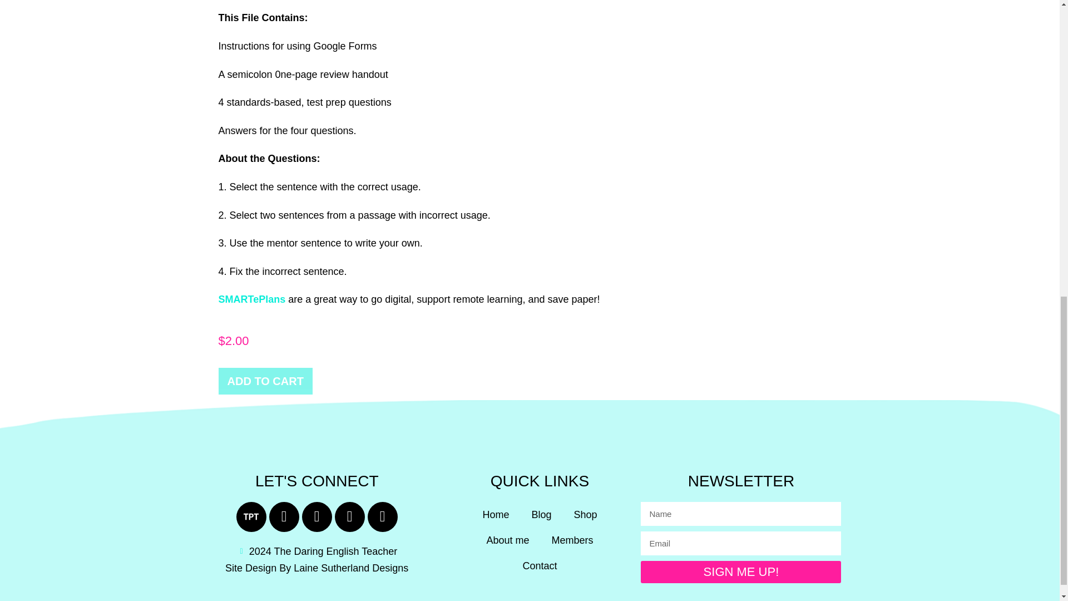  I want to click on Shop, so click(585, 514).